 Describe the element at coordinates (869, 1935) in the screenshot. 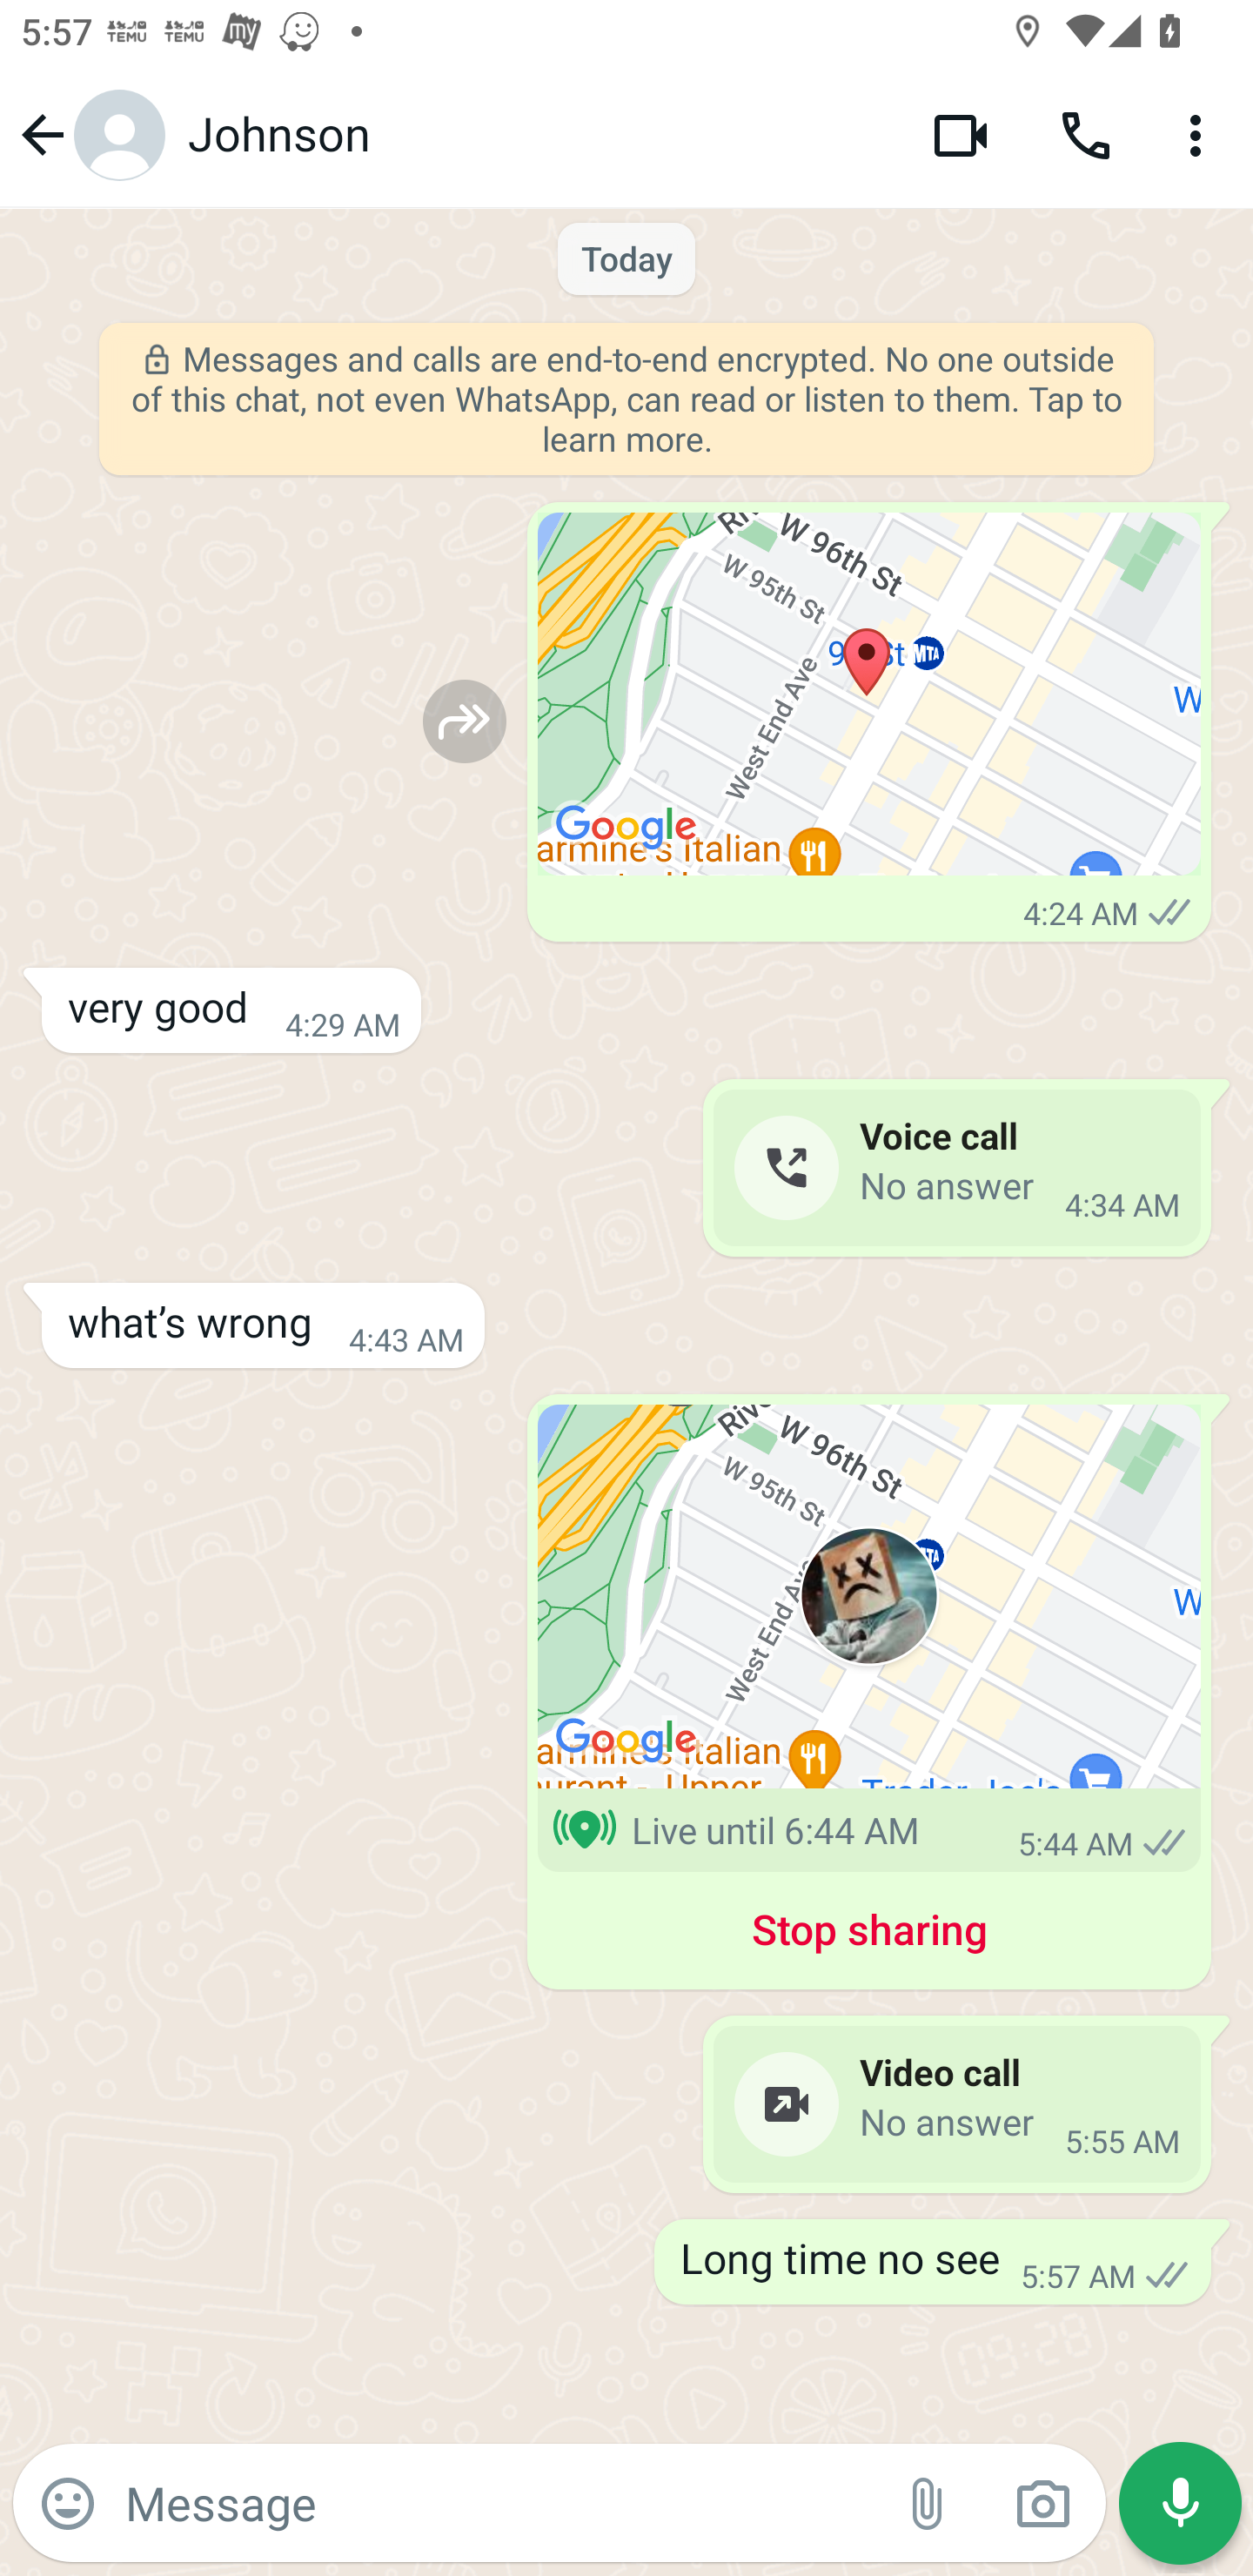

I see `Stop sharing` at that location.